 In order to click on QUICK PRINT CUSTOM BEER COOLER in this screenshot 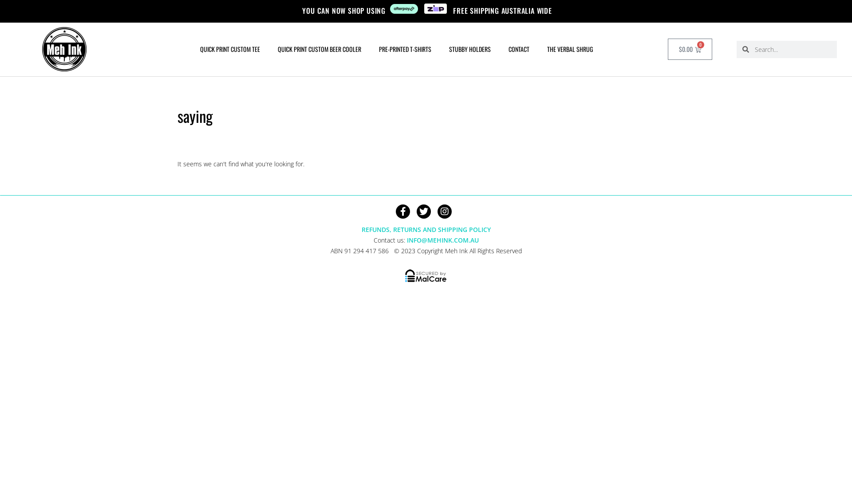, I will do `click(319, 49)`.